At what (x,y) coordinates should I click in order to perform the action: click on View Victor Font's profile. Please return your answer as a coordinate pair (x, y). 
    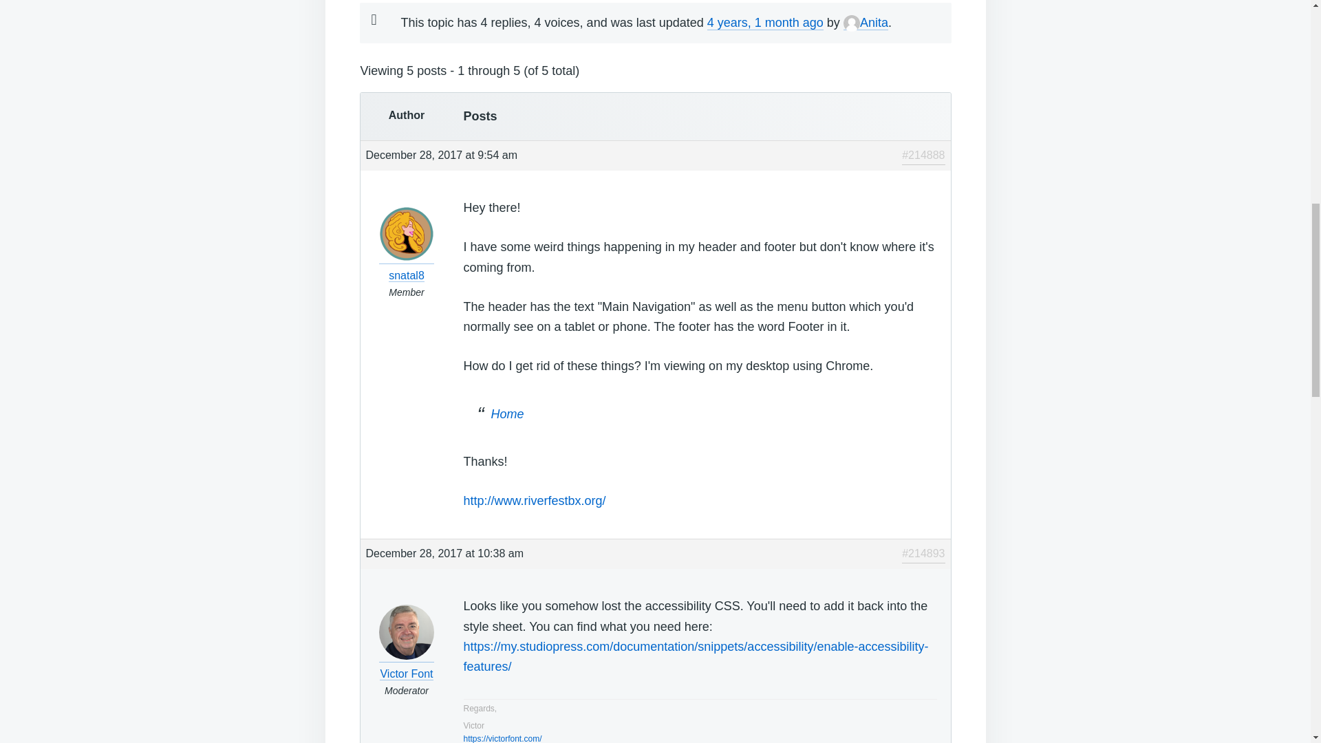
    Looking at the image, I should click on (407, 665).